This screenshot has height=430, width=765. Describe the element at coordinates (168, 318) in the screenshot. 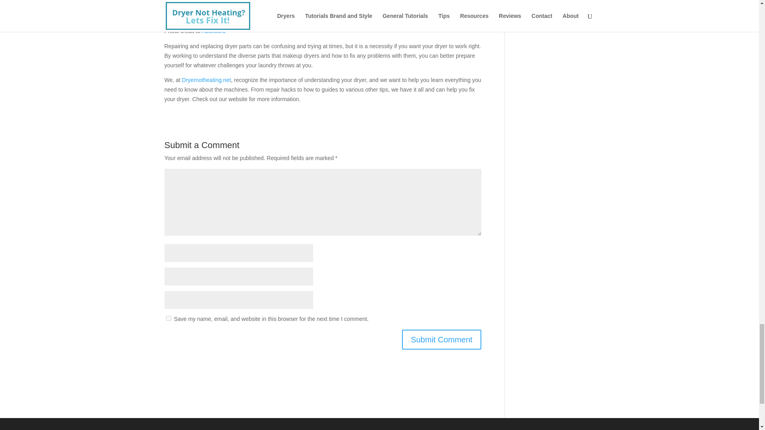

I see `yes` at that location.